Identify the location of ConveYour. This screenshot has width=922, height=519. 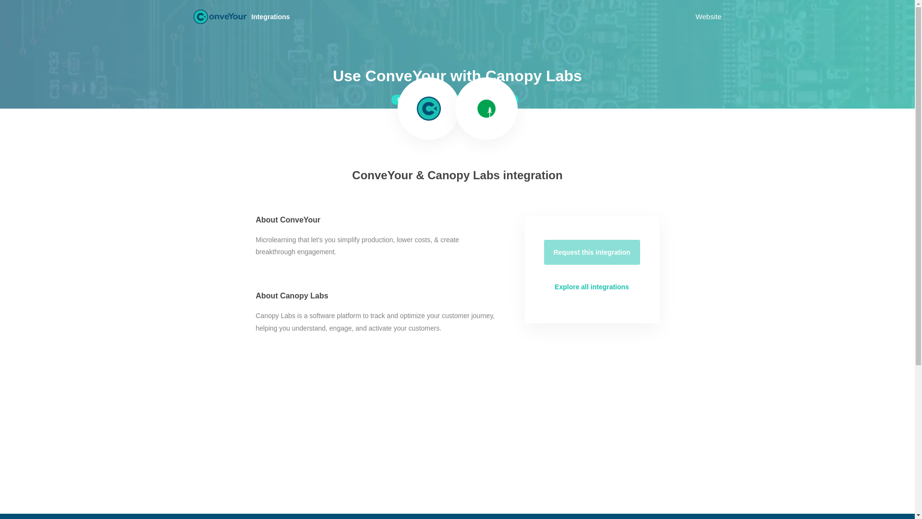
(219, 16).